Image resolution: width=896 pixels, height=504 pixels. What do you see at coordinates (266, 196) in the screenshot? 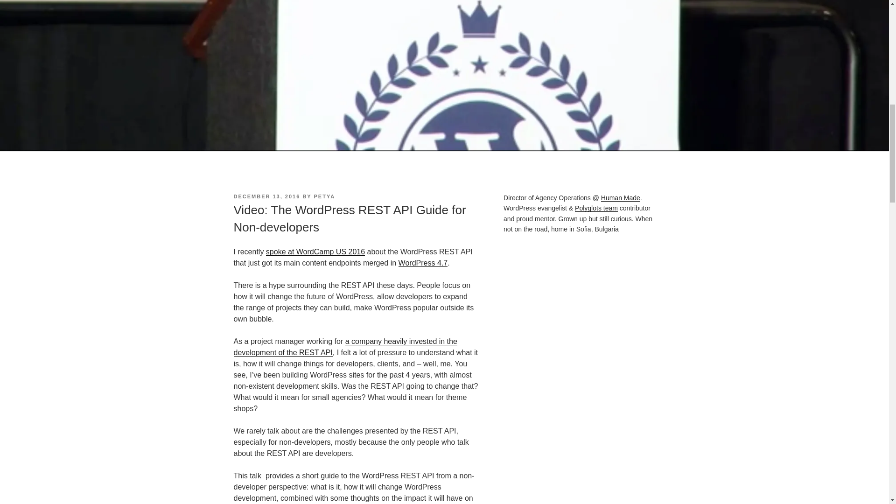
I see `DECEMBER 13, 2016` at bounding box center [266, 196].